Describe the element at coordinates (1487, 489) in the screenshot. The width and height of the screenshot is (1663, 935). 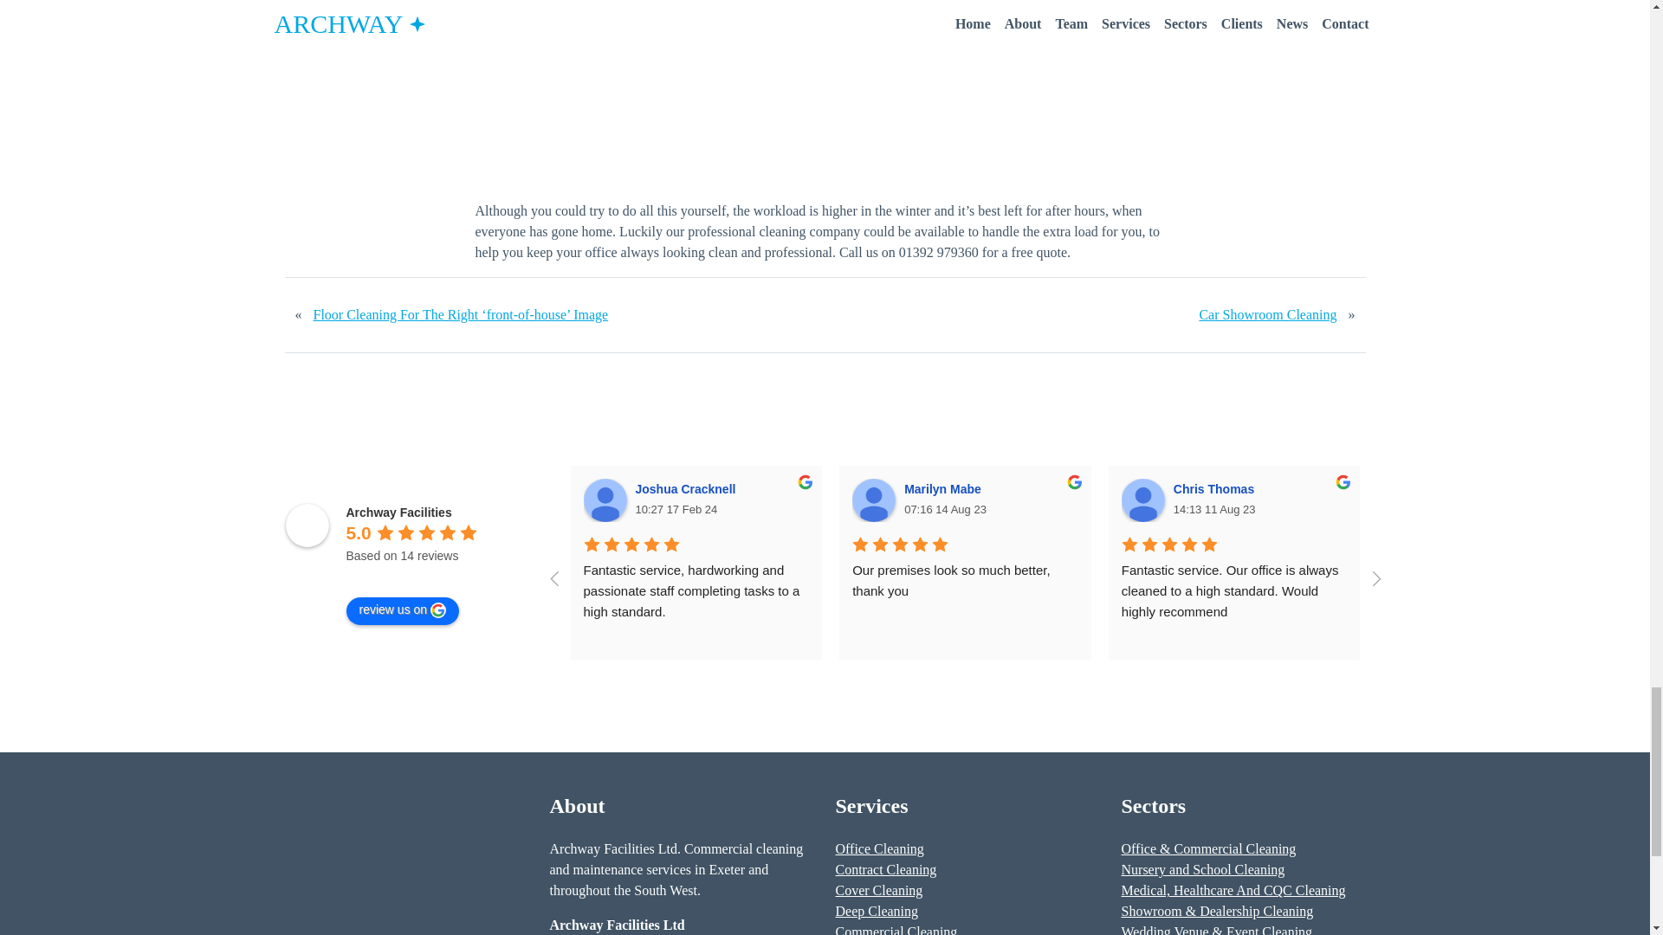
I see `Claire Williams` at that location.